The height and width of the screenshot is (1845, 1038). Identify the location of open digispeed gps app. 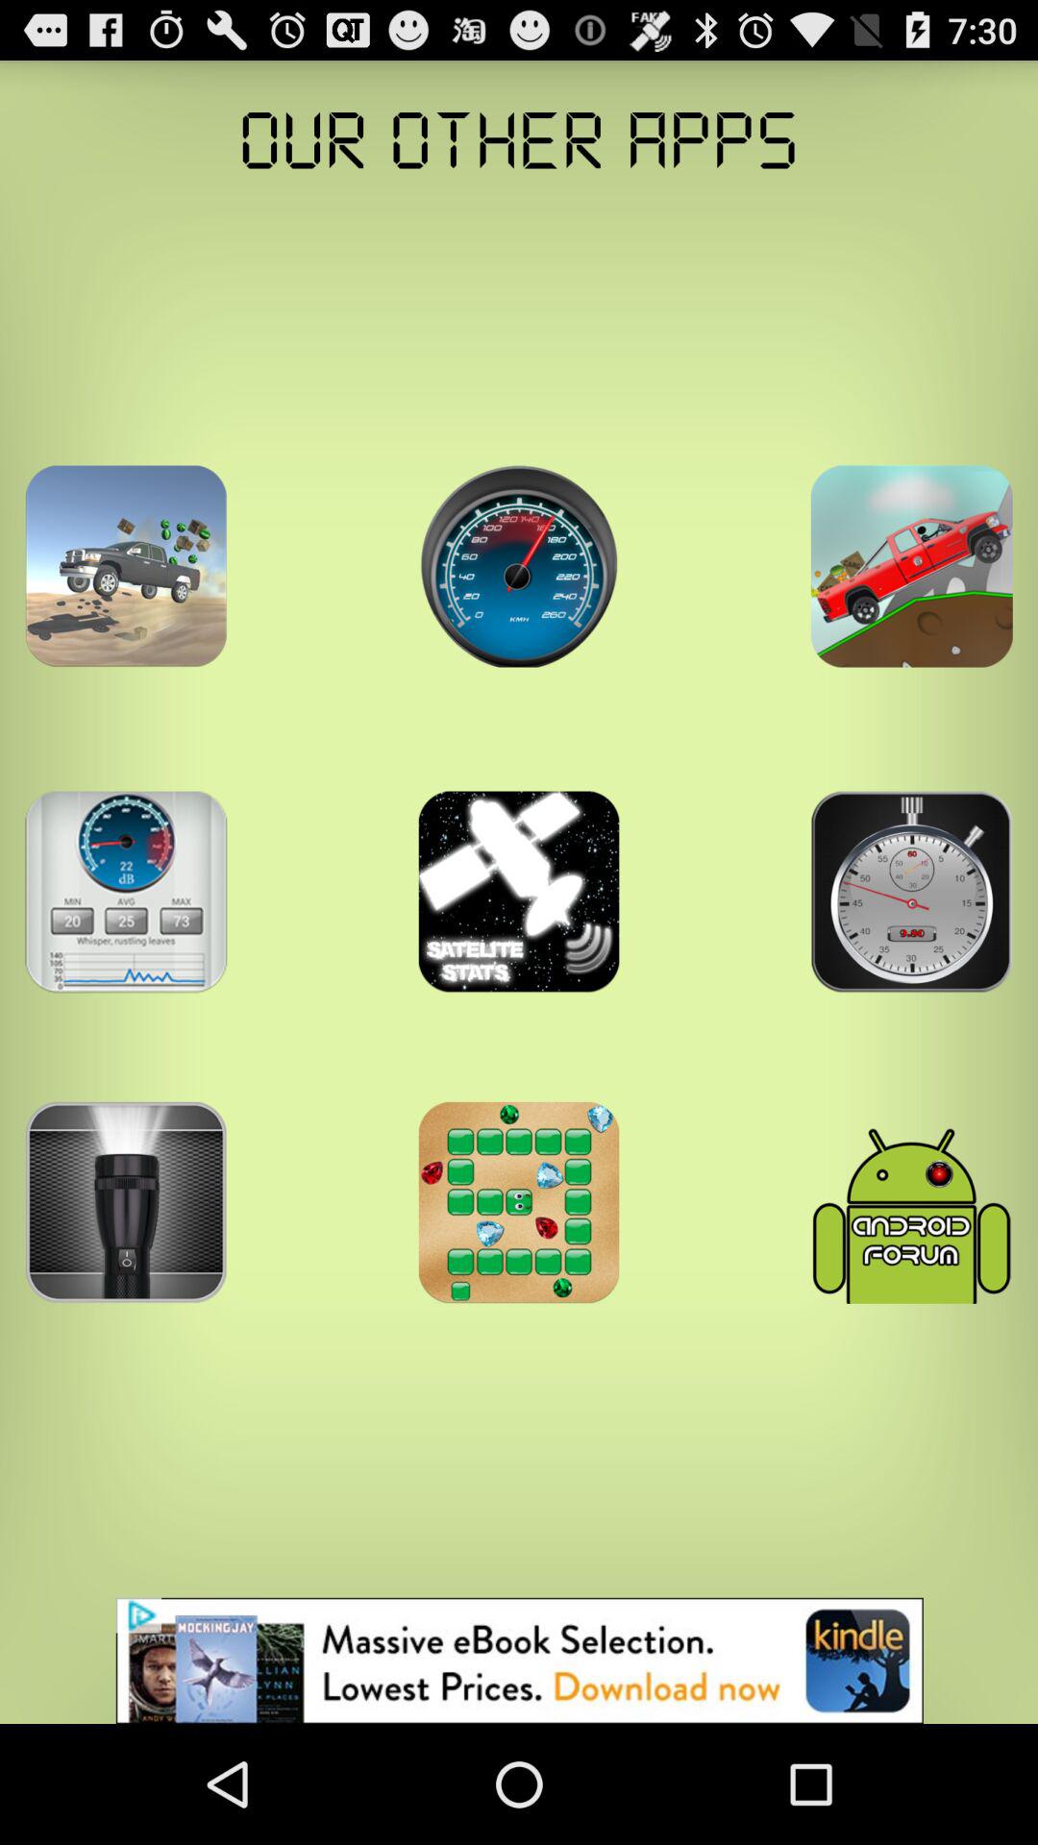
(519, 566).